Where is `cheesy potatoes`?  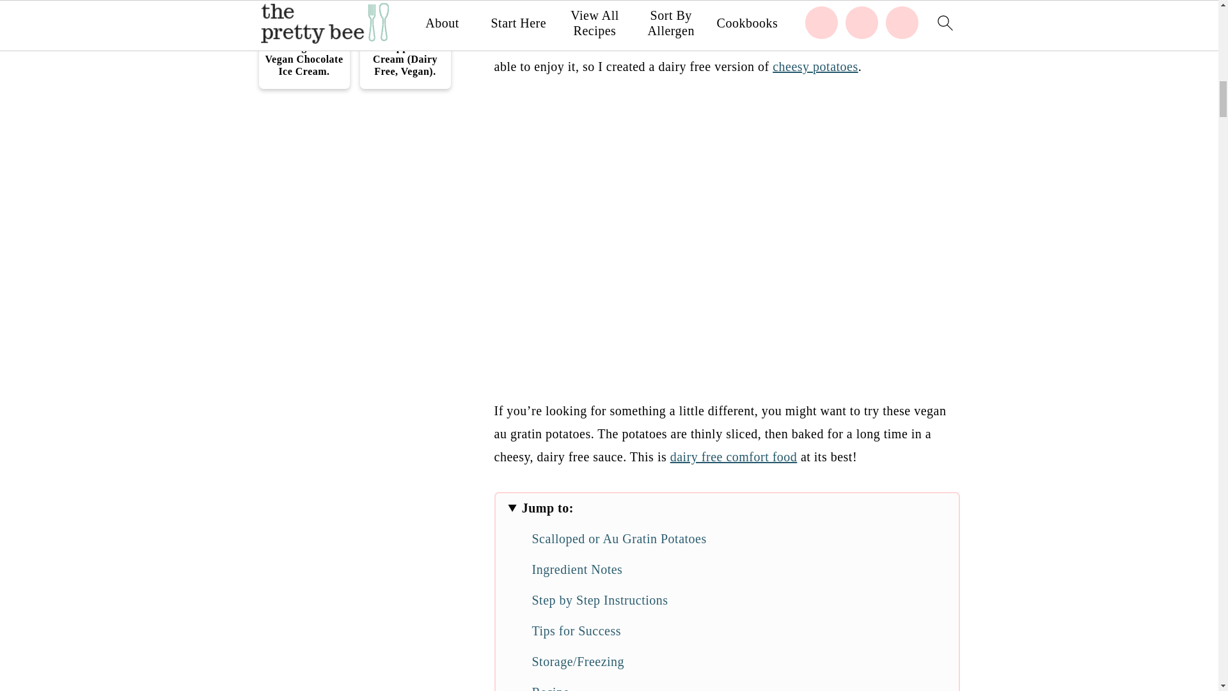 cheesy potatoes is located at coordinates (815, 66).